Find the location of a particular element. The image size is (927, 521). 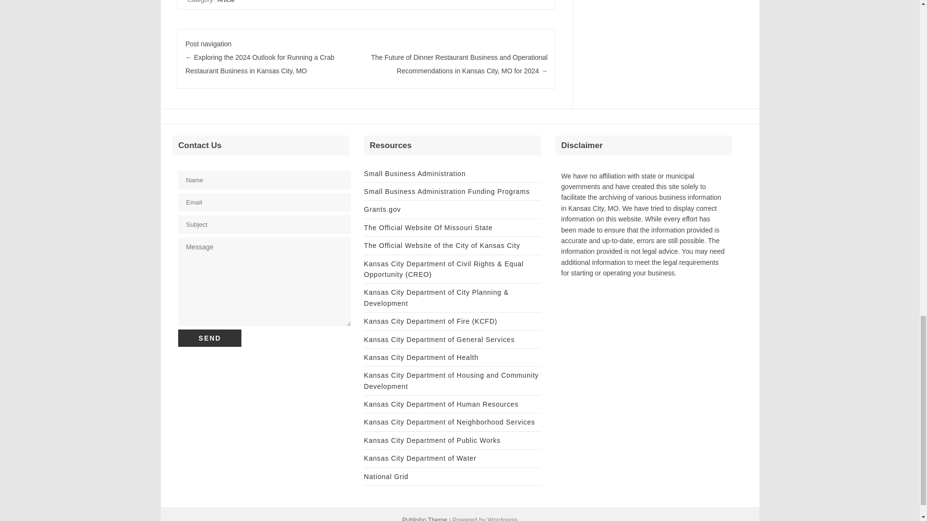

Send is located at coordinates (210, 338).